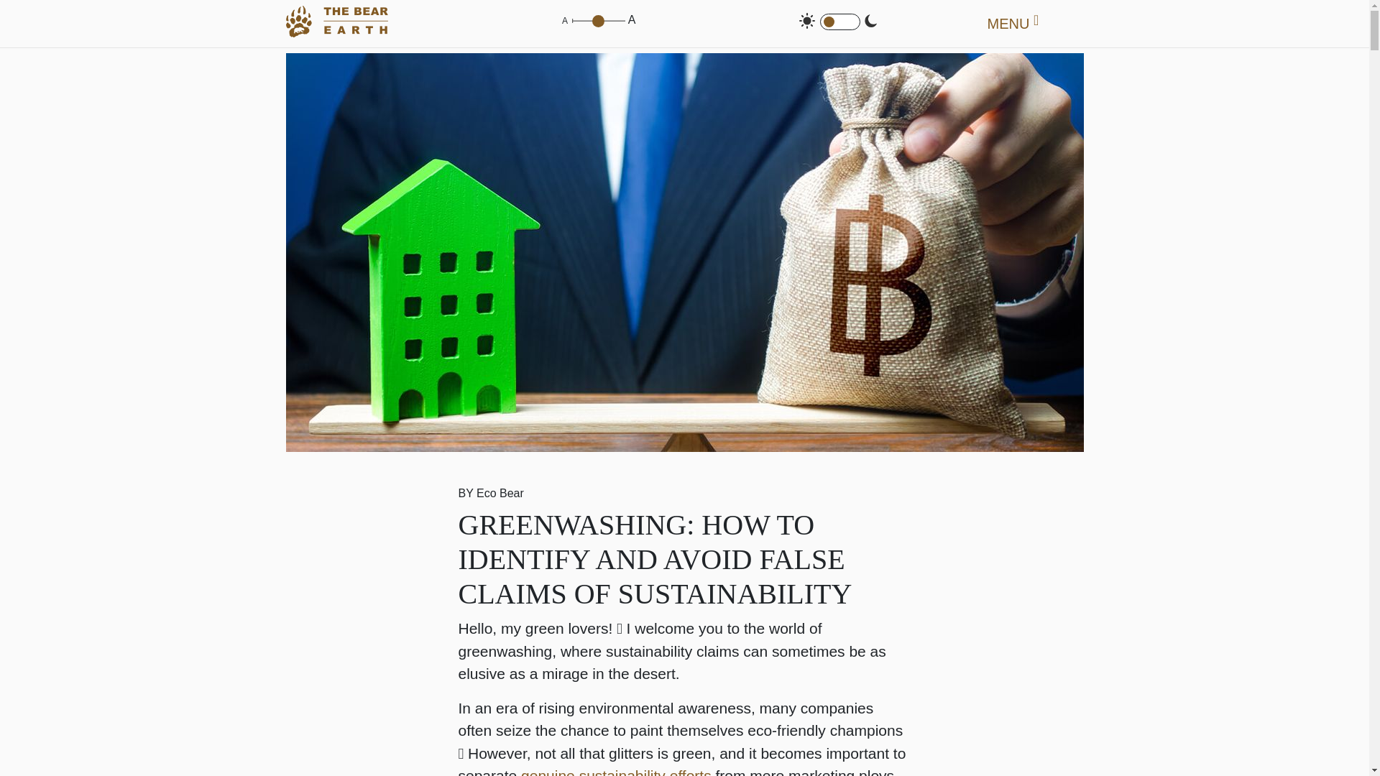 Image resolution: width=1380 pixels, height=776 pixels. What do you see at coordinates (598, 22) in the screenshot?
I see `2` at bounding box center [598, 22].